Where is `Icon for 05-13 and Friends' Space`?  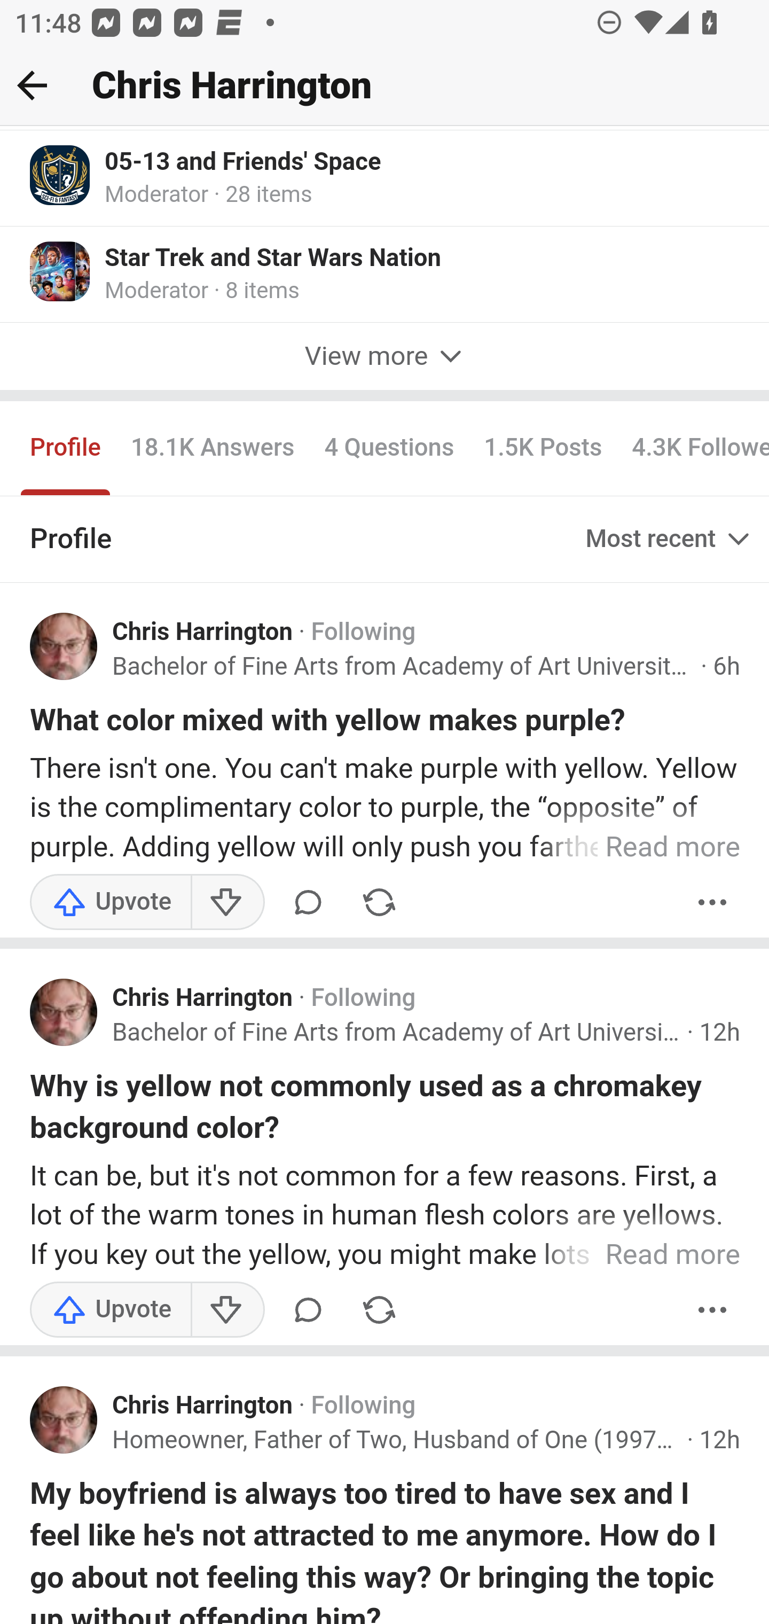 Icon for 05-13 and Friends' Space is located at coordinates (61, 176).